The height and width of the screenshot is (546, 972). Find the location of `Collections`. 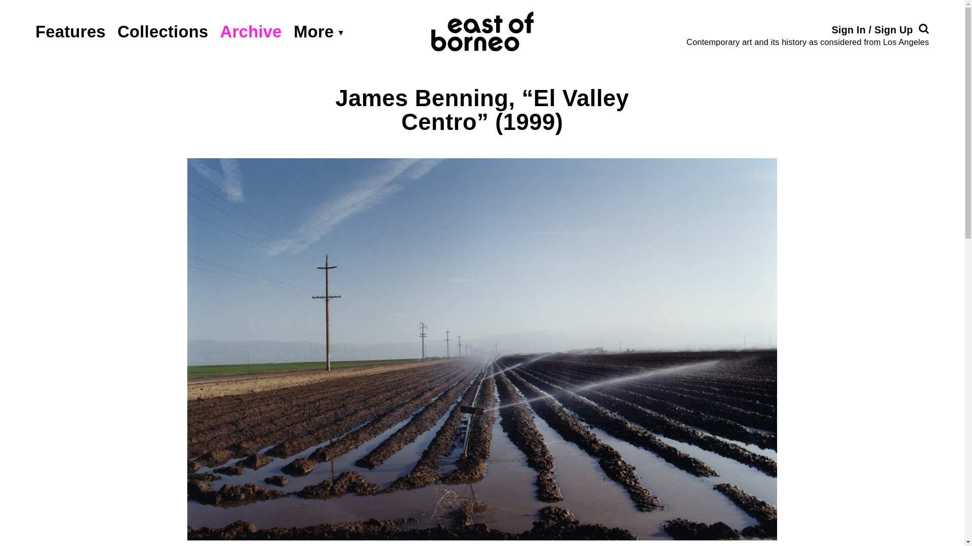

Collections is located at coordinates (163, 31).